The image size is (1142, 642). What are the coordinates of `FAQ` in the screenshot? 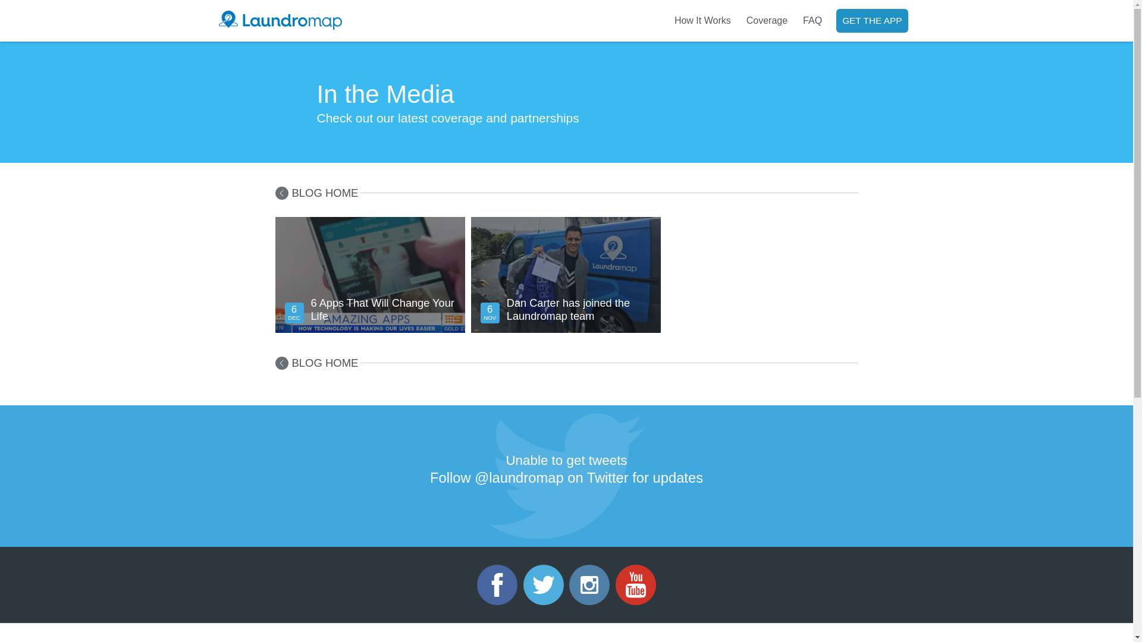 It's located at (812, 21).